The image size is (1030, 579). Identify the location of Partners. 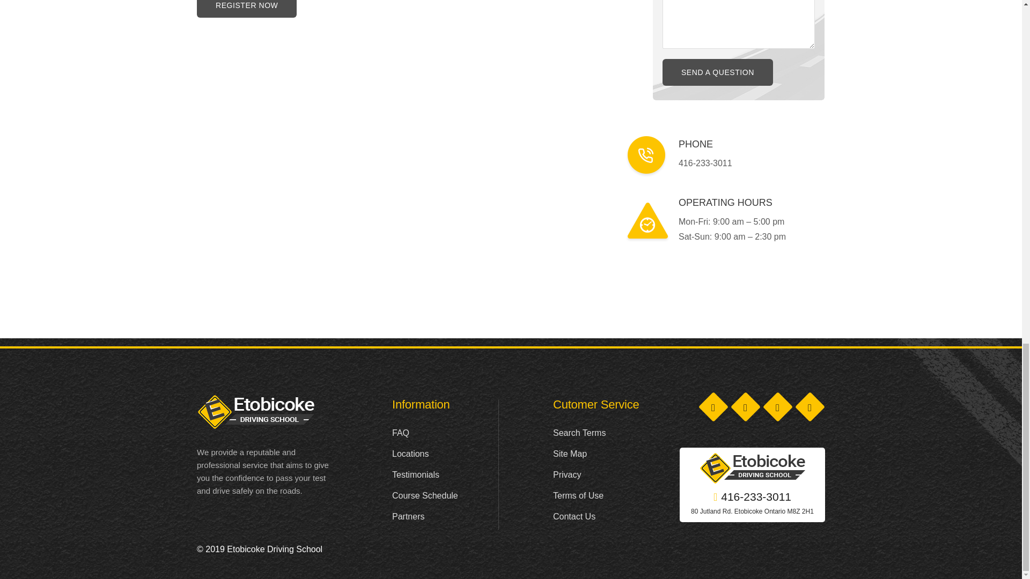
(408, 516).